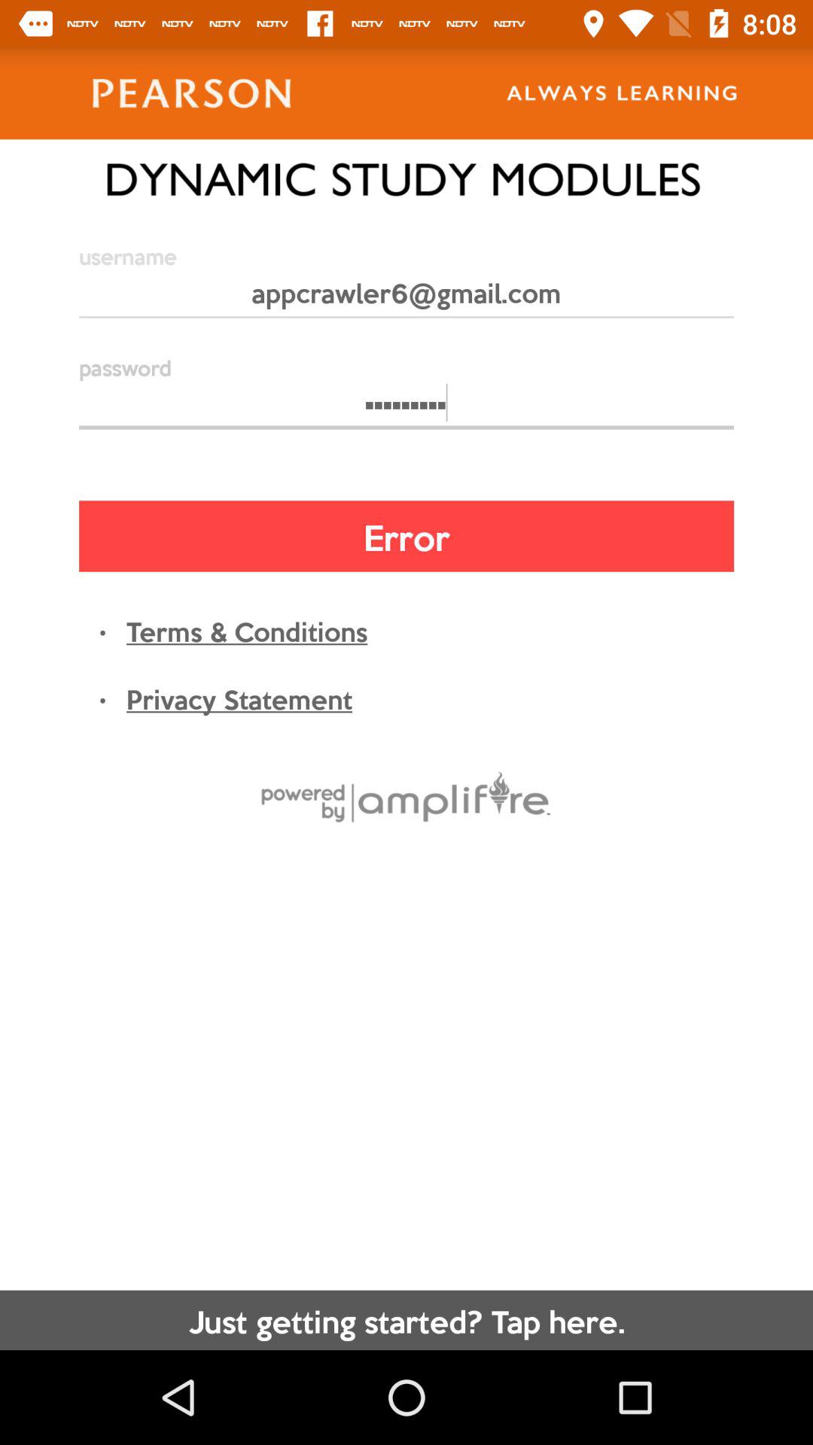 Image resolution: width=813 pixels, height=1445 pixels. I want to click on click the terms & conditions, so click(247, 630).